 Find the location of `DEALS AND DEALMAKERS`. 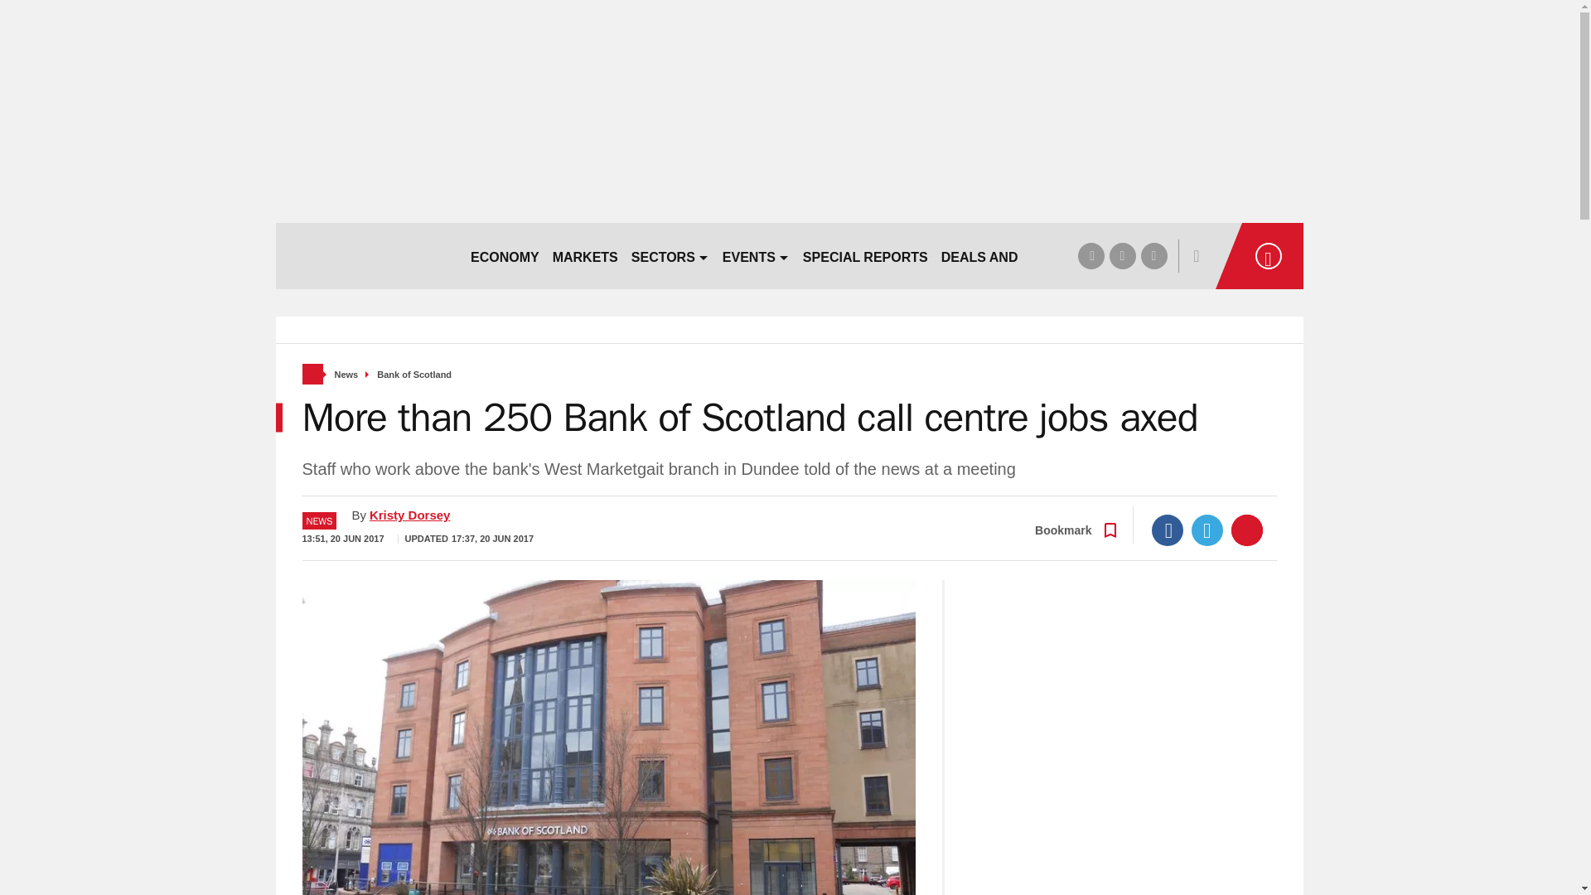

DEALS AND DEALMAKERS is located at coordinates (1028, 255).